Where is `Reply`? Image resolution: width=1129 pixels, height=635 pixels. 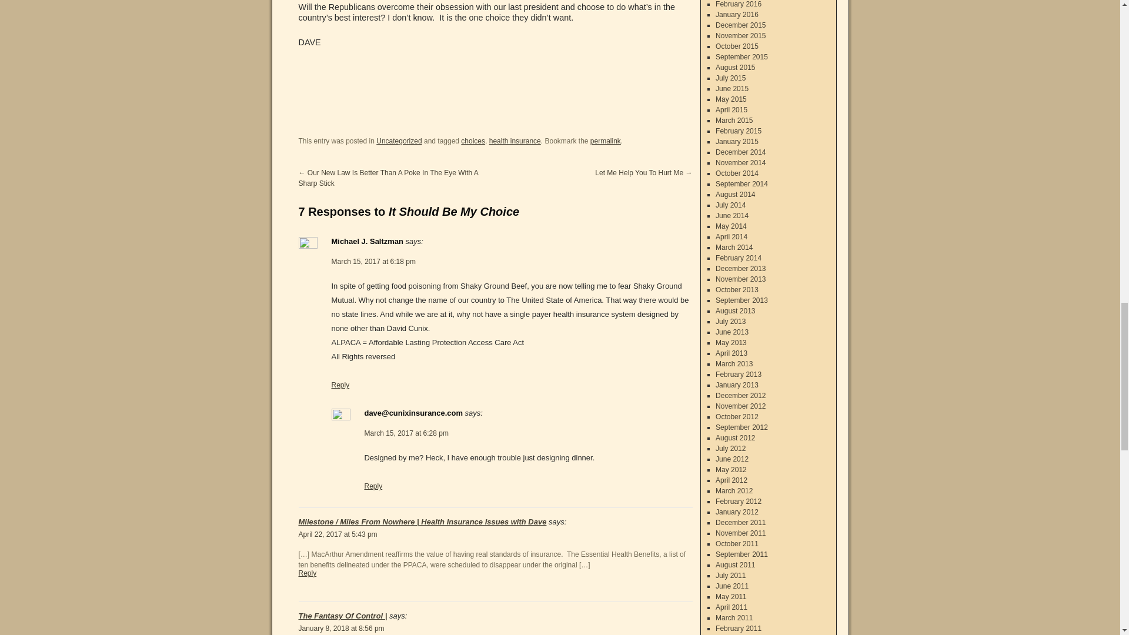
Reply is located at coordinates (373, 486).